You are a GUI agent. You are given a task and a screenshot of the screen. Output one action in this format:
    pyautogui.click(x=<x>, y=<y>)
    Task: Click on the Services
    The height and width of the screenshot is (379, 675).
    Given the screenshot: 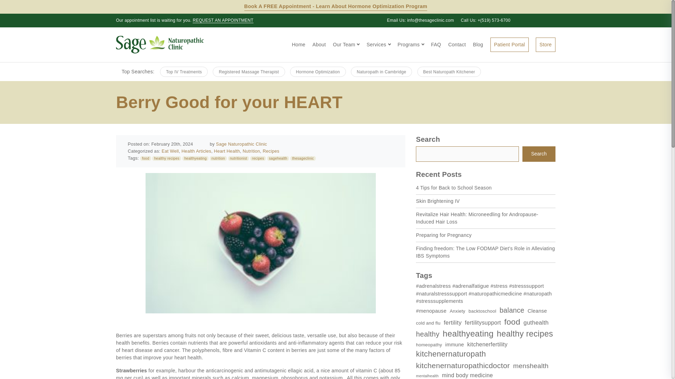 What is the action you would take?
    pyautogui.click(x=378, y=45)
    